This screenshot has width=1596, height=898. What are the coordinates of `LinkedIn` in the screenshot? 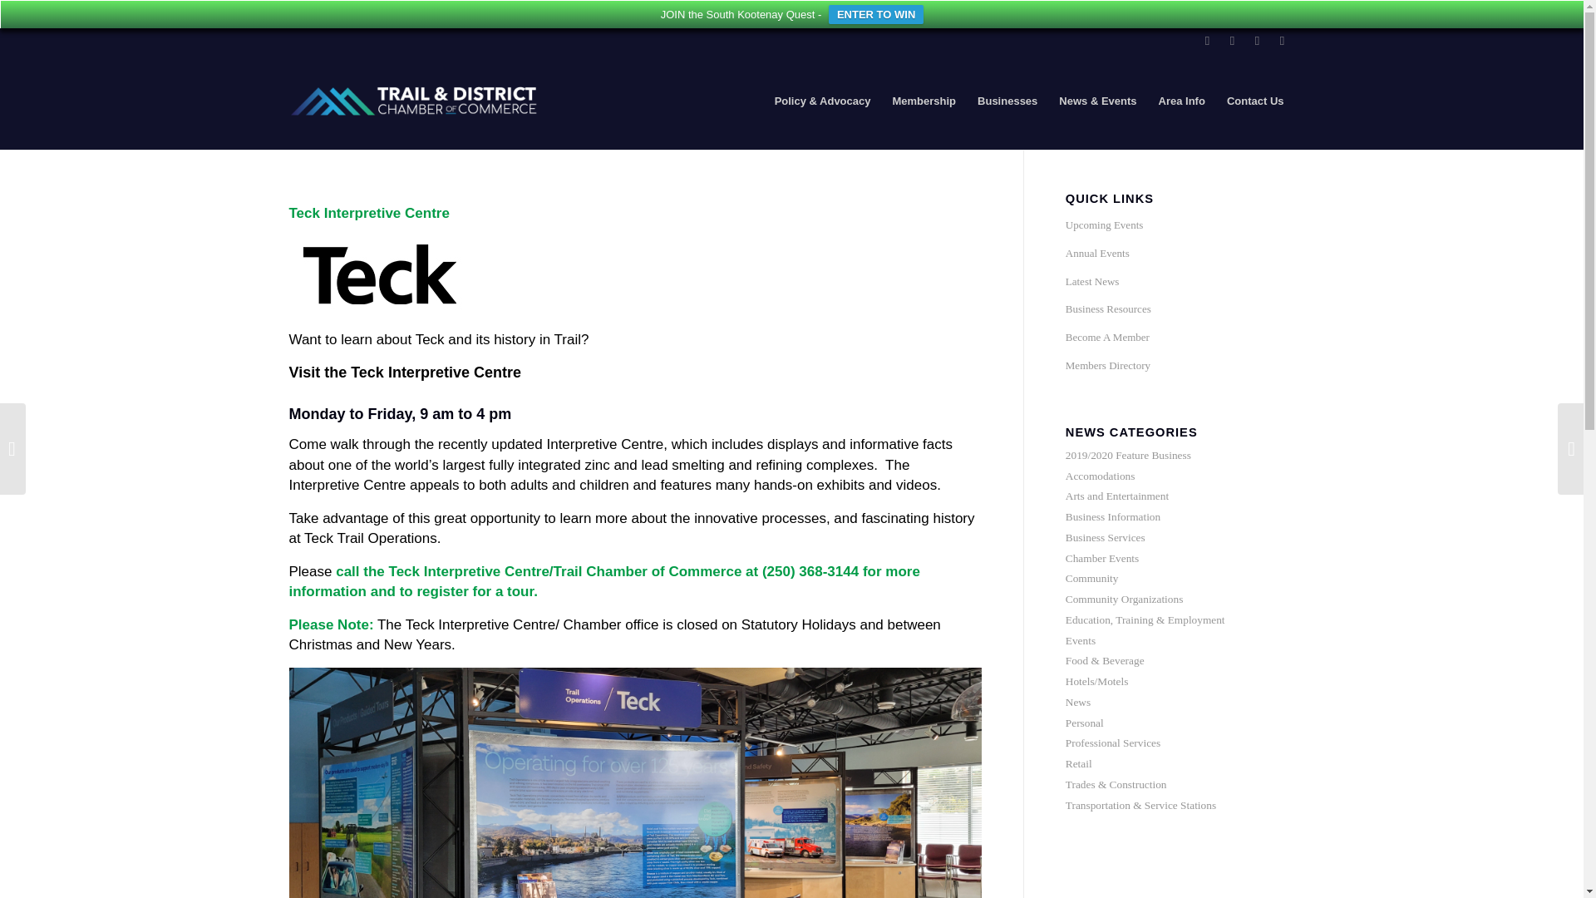 It's located at (1208, 40).